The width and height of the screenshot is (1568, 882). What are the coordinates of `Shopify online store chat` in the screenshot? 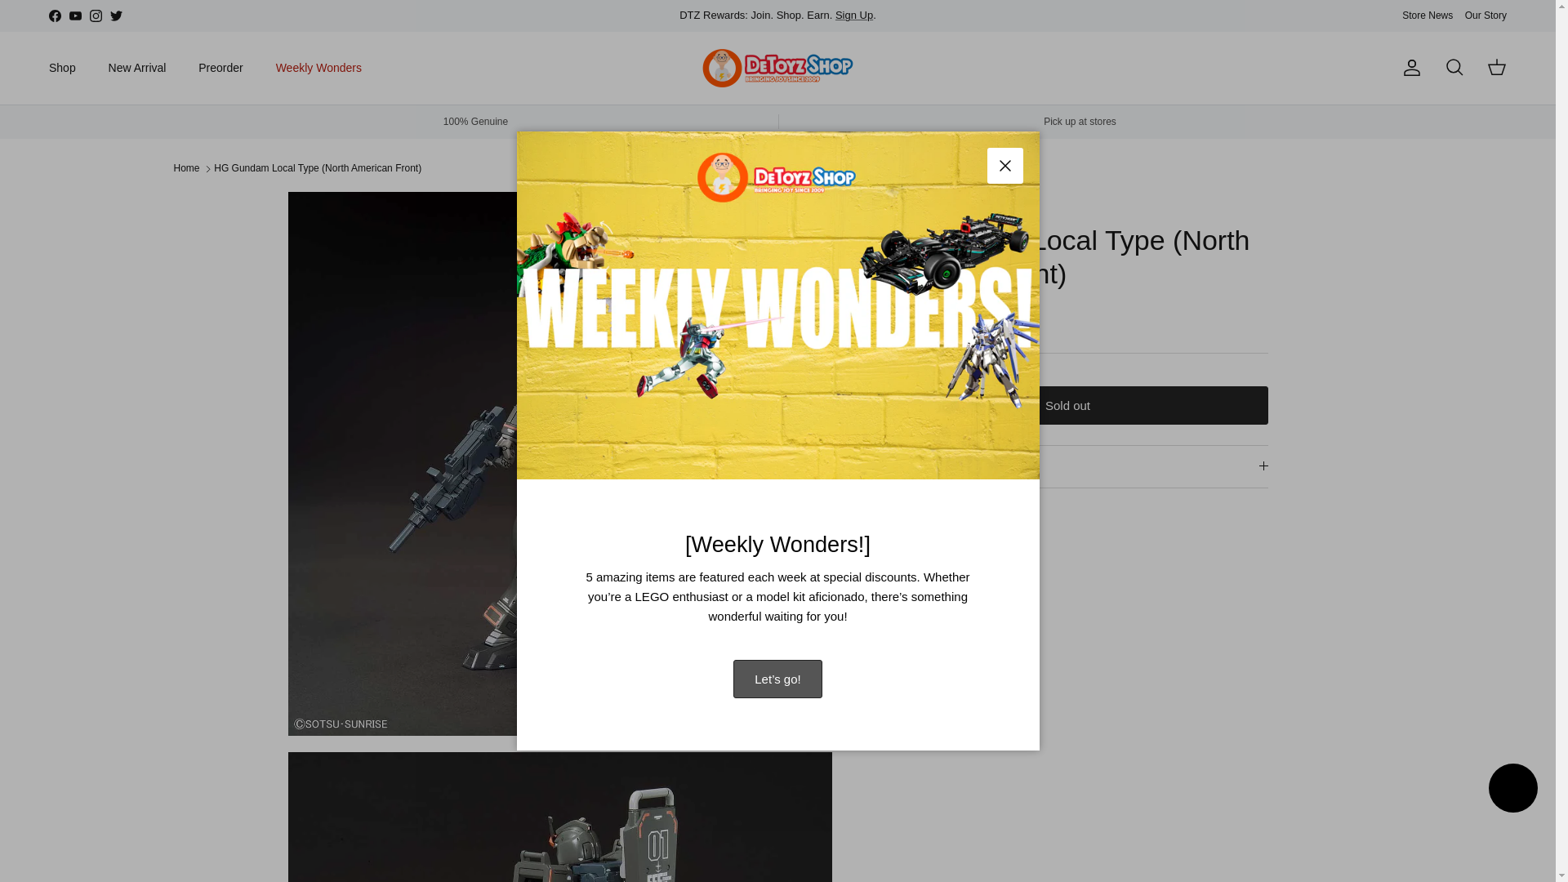 It's located at (1512, 791).